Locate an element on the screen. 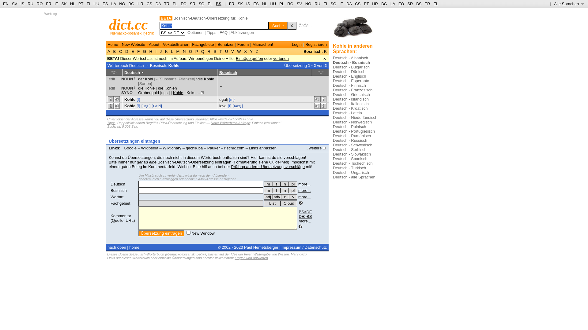 The height and width of the screenshot is (330, 588). die - weiblich (Femininum) is located at coordinates (276, 184).